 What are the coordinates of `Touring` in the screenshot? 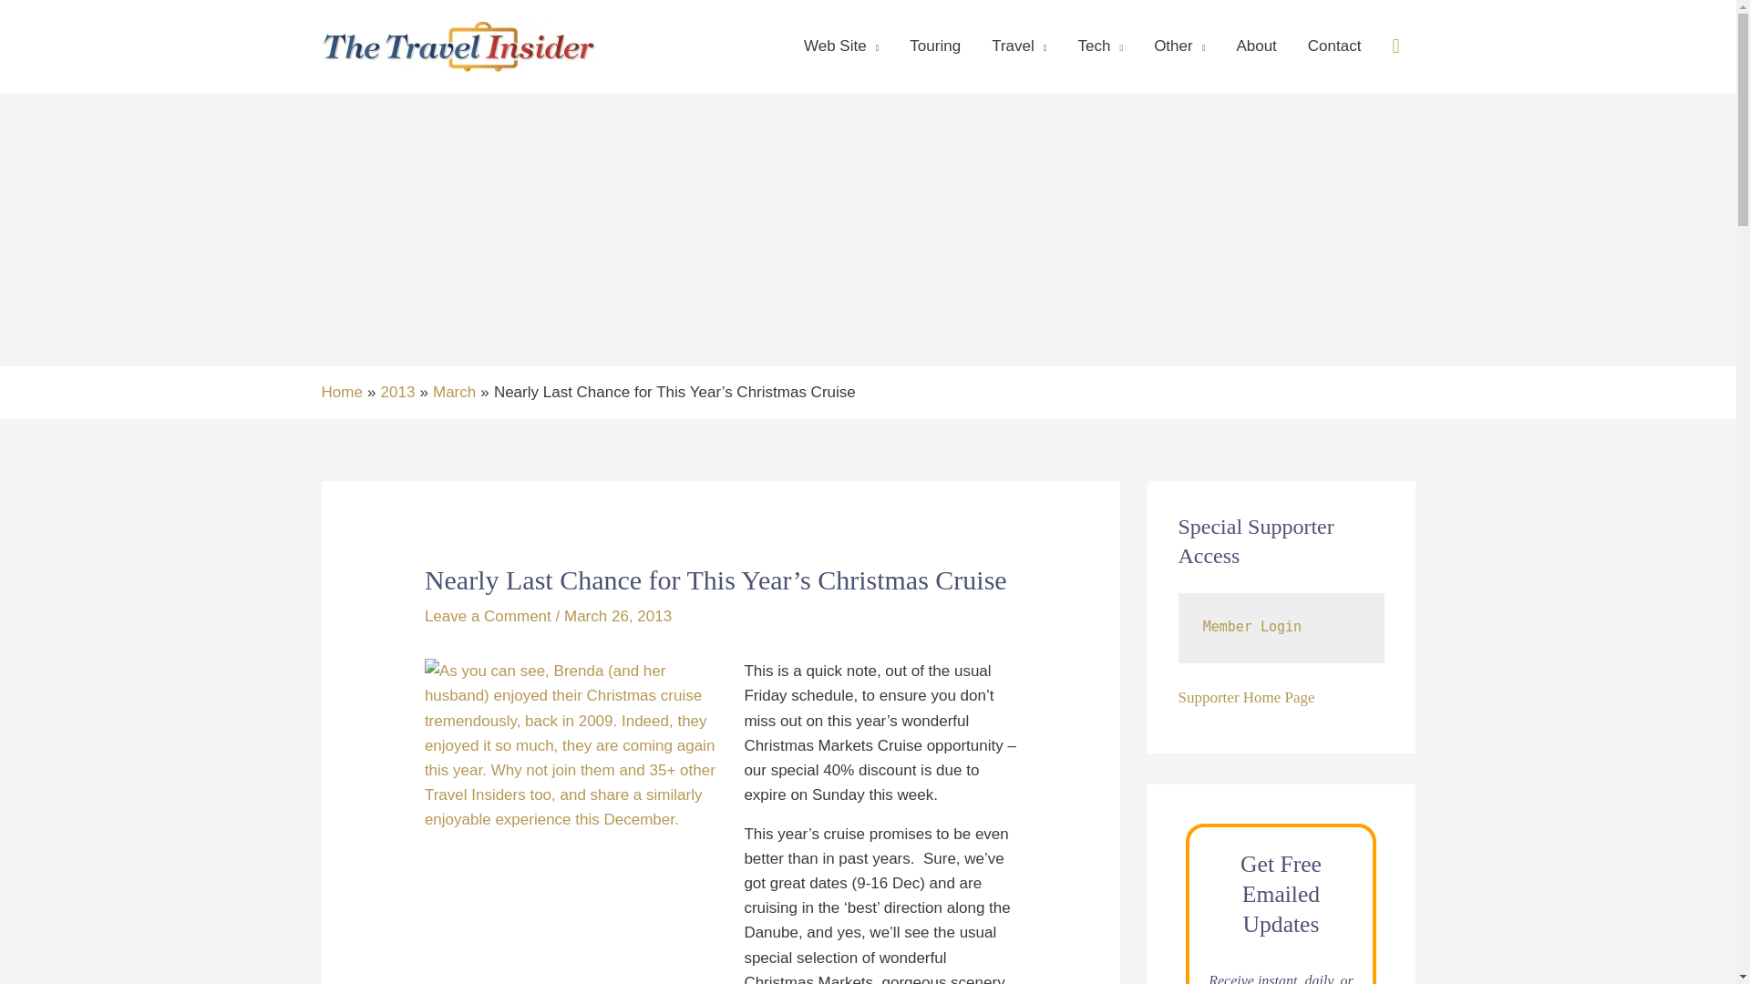 It's located at (935, 46).